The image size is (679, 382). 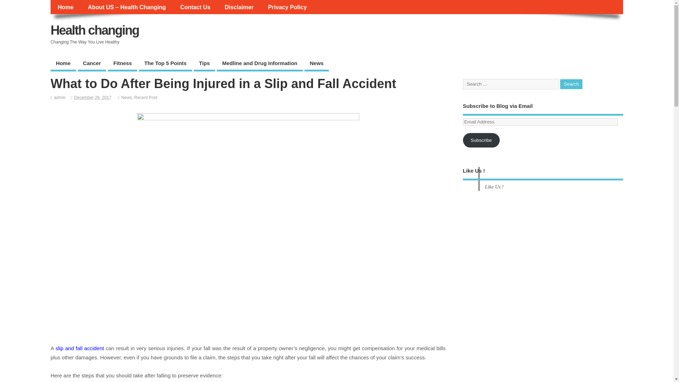 What do you see at coordinates (146, 97) in the screenshot?
I see `Recent Post` at bounding box center [146, 97].